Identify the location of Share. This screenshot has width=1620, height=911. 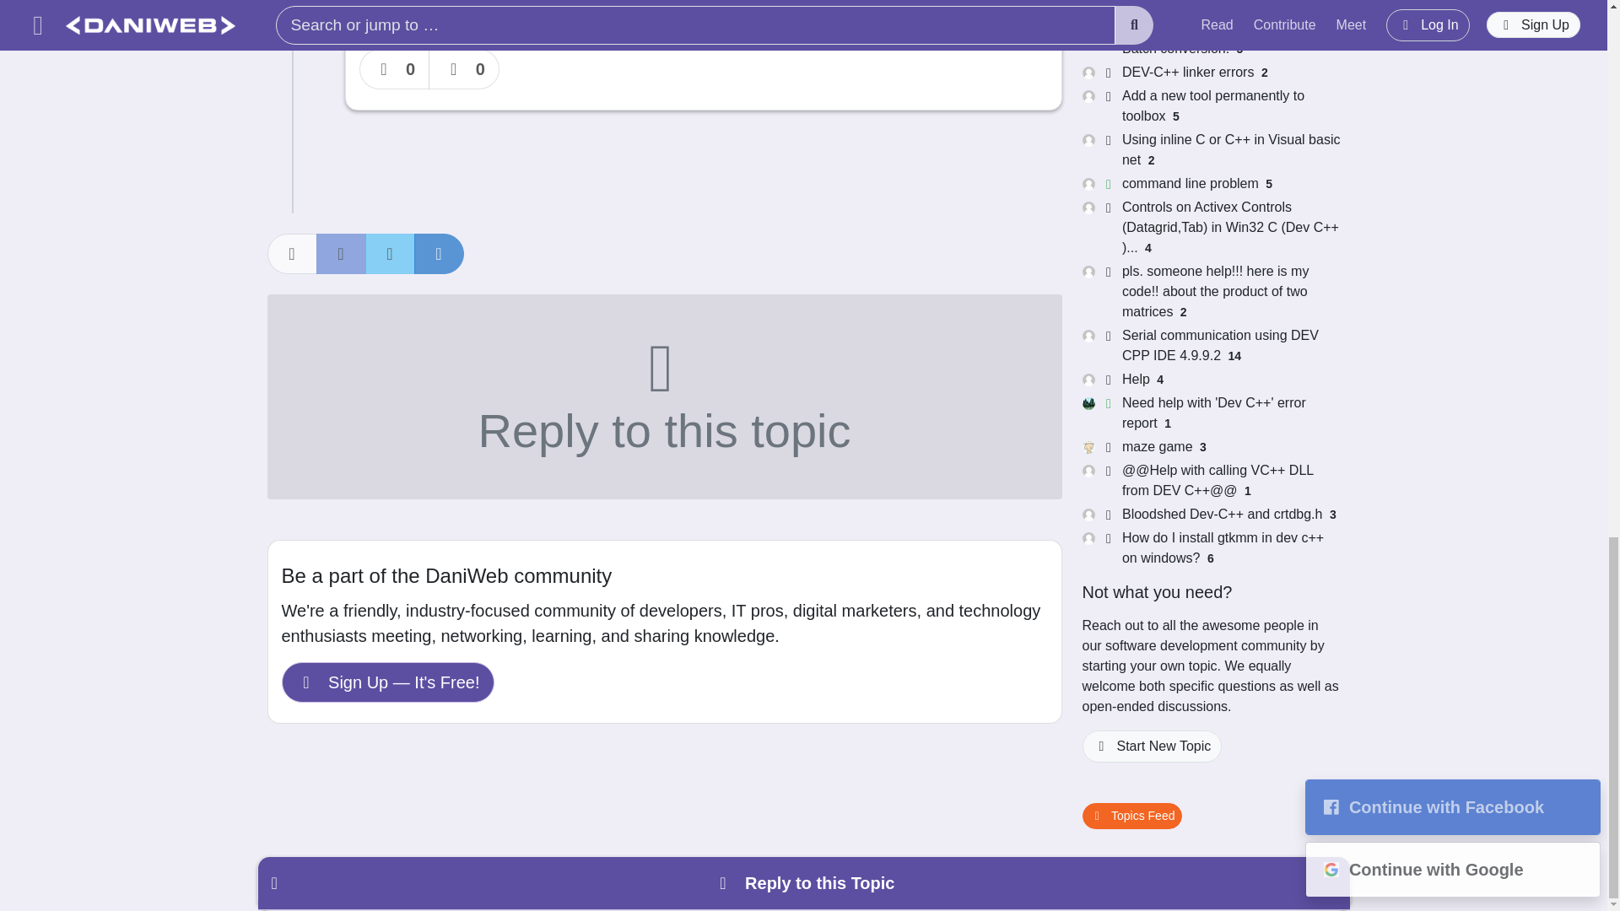
(291, 253).